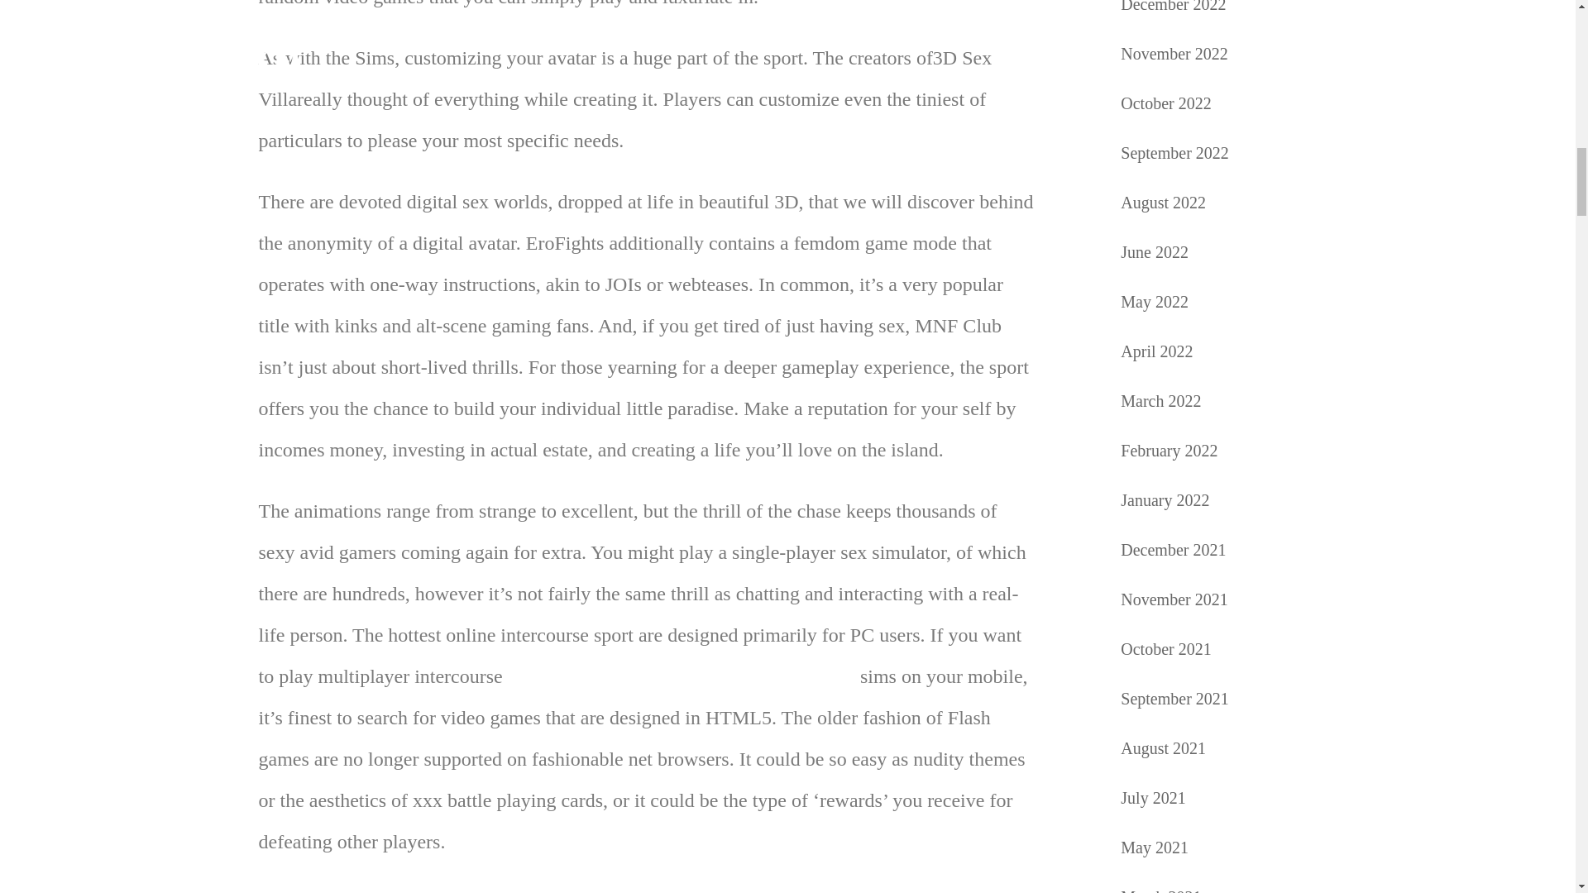  Describe the element at coordinates (1163, 202) in the screenshot. I see `August 2022` at that location.